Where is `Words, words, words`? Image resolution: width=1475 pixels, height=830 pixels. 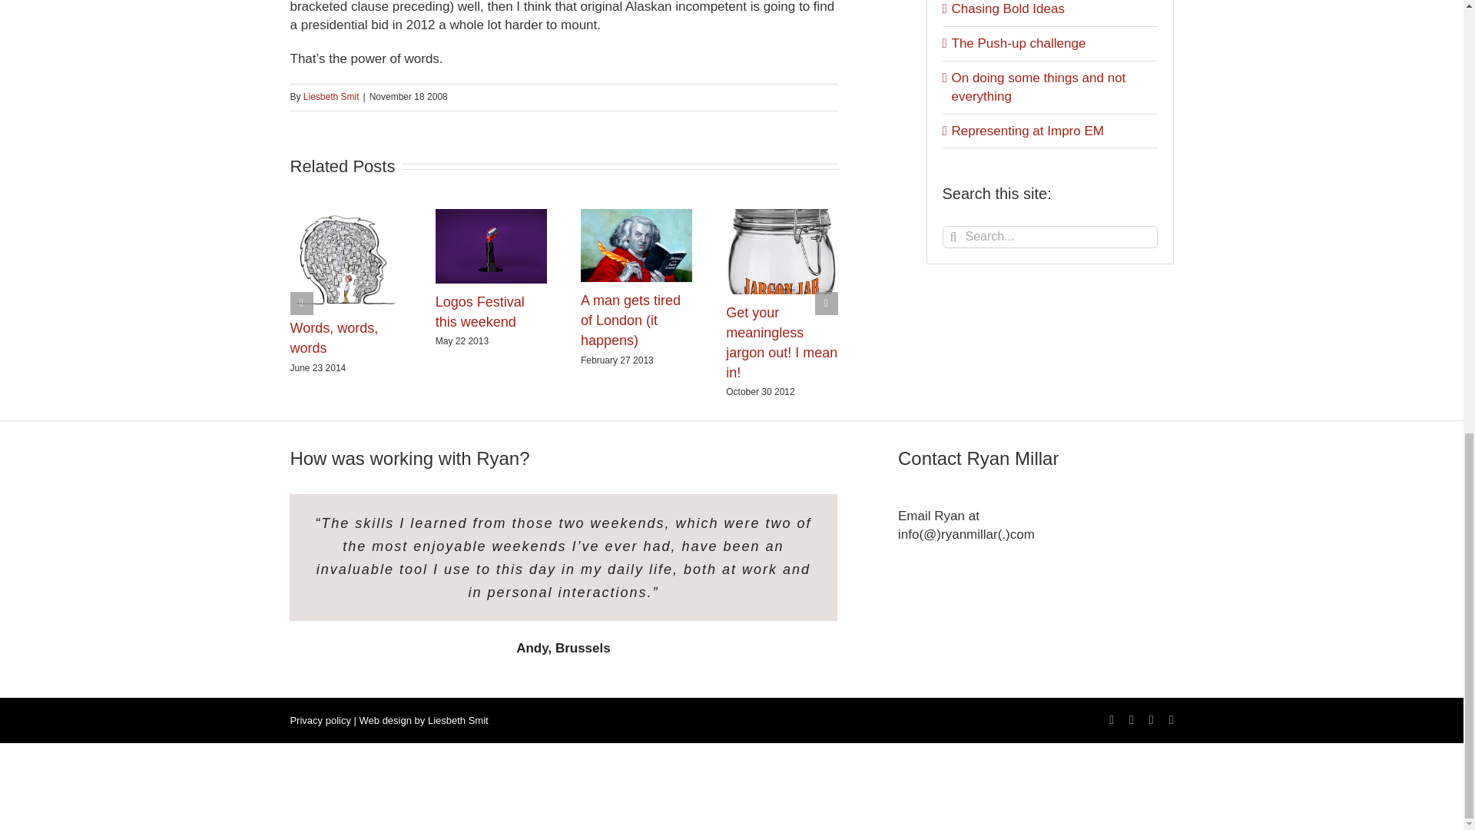 Words, words, words is located at coordinates (335, 338).